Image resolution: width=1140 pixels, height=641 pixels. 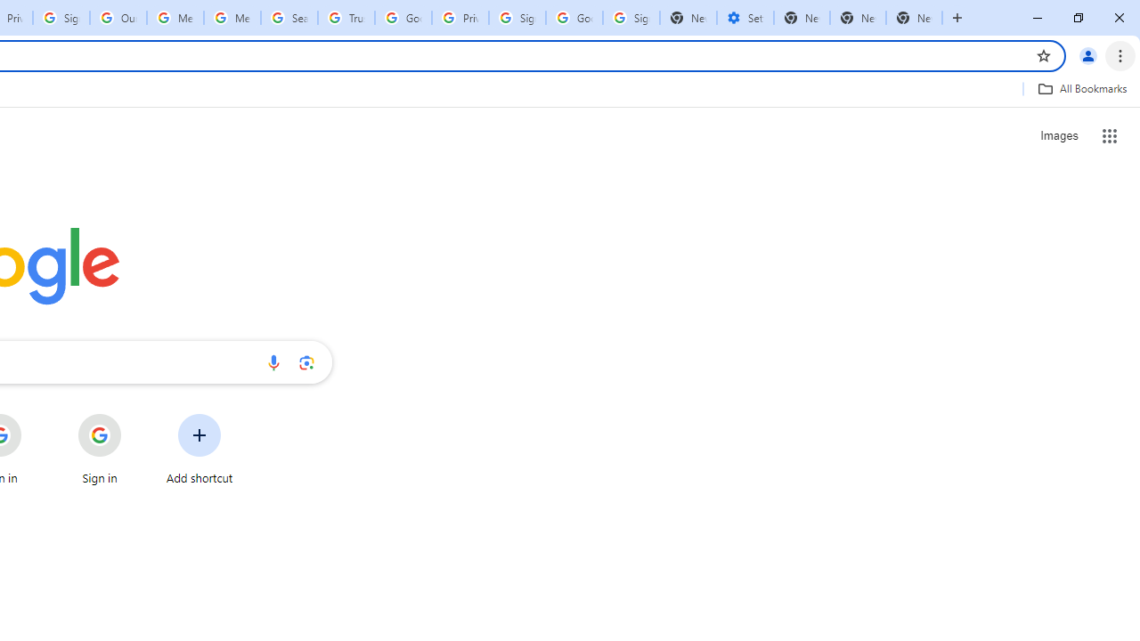 What do you see at coordinates (1088, 55) in the screenshot?
I see `You` at bounding box center [1088, 55].